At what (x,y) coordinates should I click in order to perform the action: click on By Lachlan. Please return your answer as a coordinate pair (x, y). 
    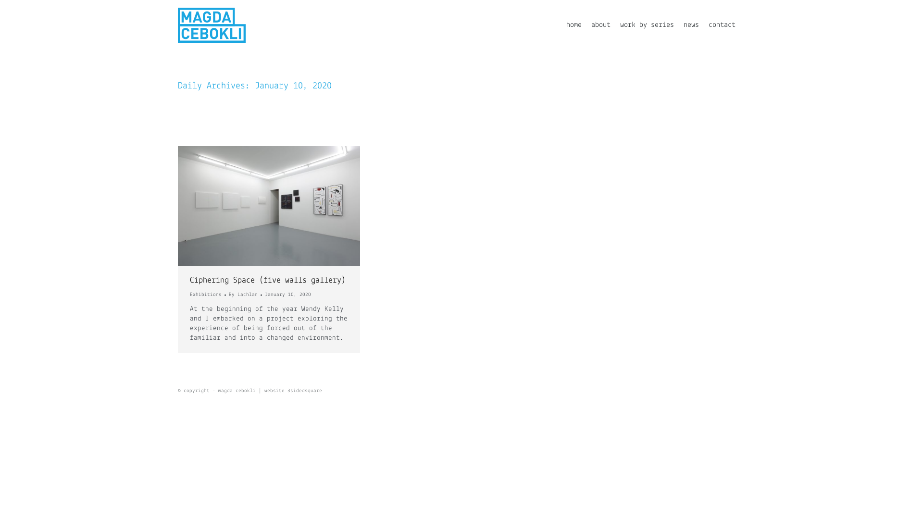
    Looking at the image, I should click on (245, 295).